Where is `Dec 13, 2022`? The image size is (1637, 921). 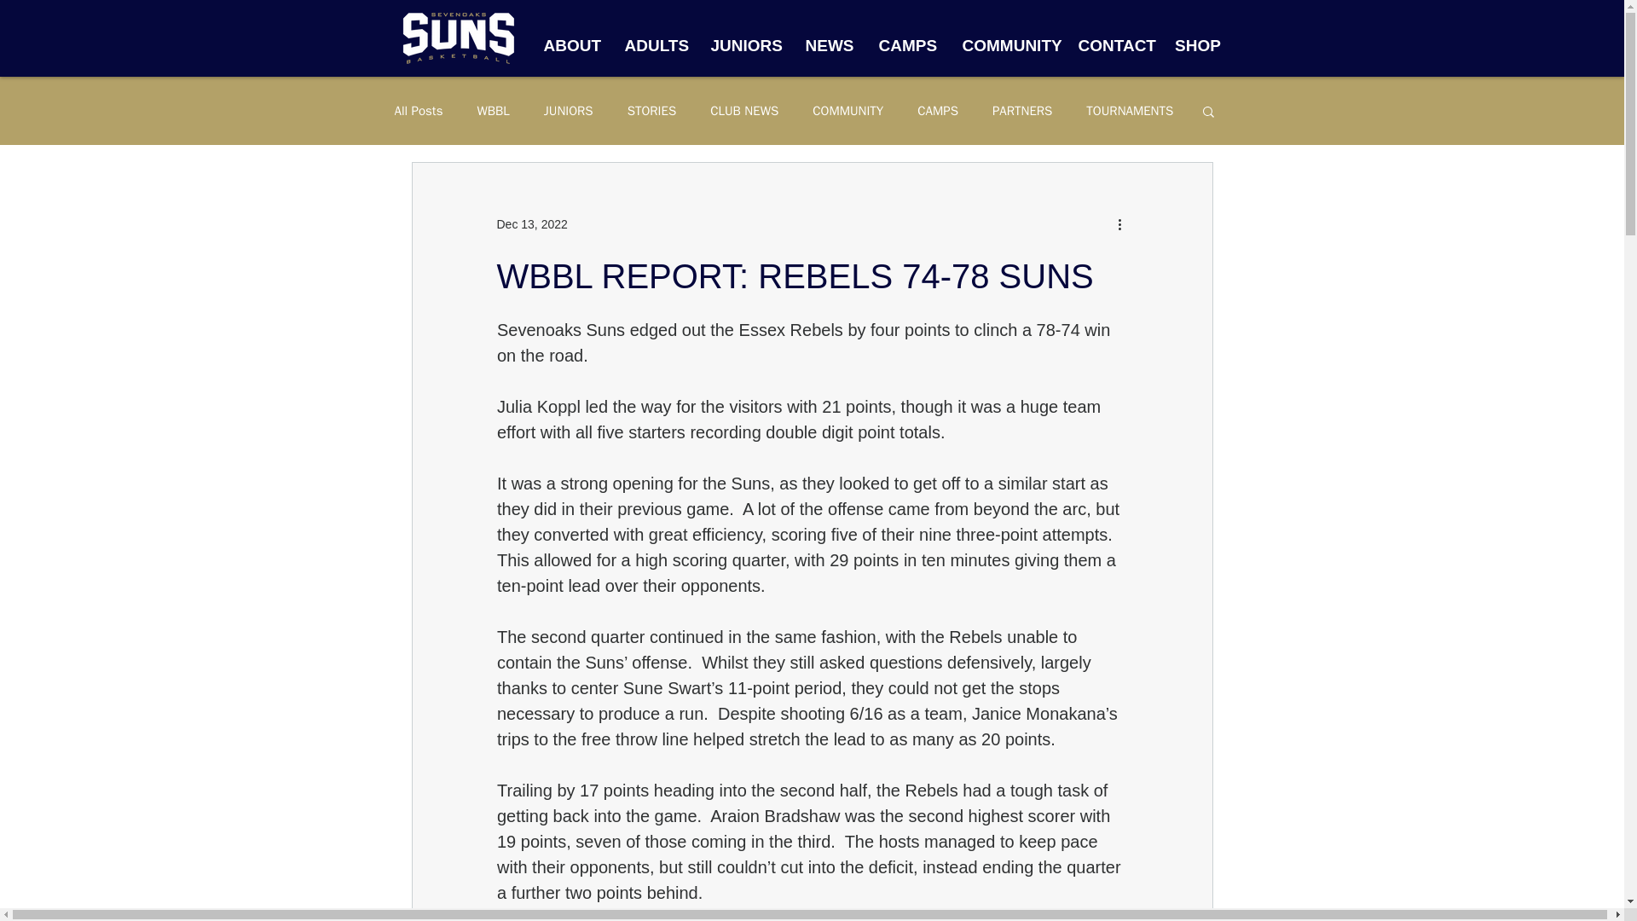
Dec 13, 2022 is located at coordinates (530, 223).